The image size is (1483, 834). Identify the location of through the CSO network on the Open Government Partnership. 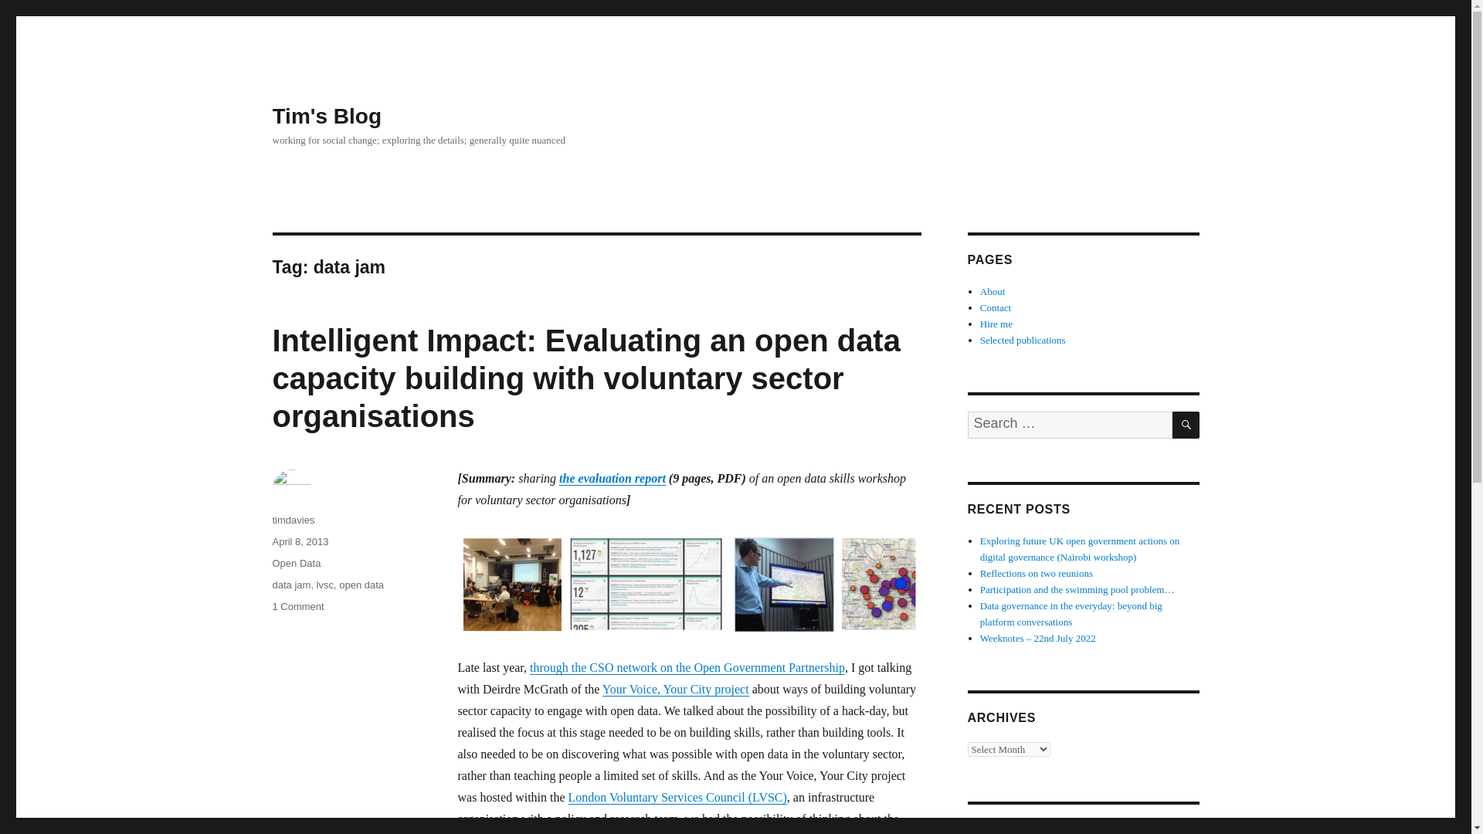
(687, 667).